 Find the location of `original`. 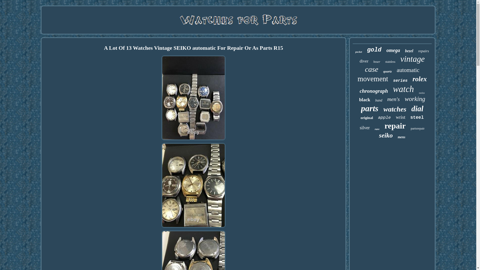

original is located at coordinates (366, 118).